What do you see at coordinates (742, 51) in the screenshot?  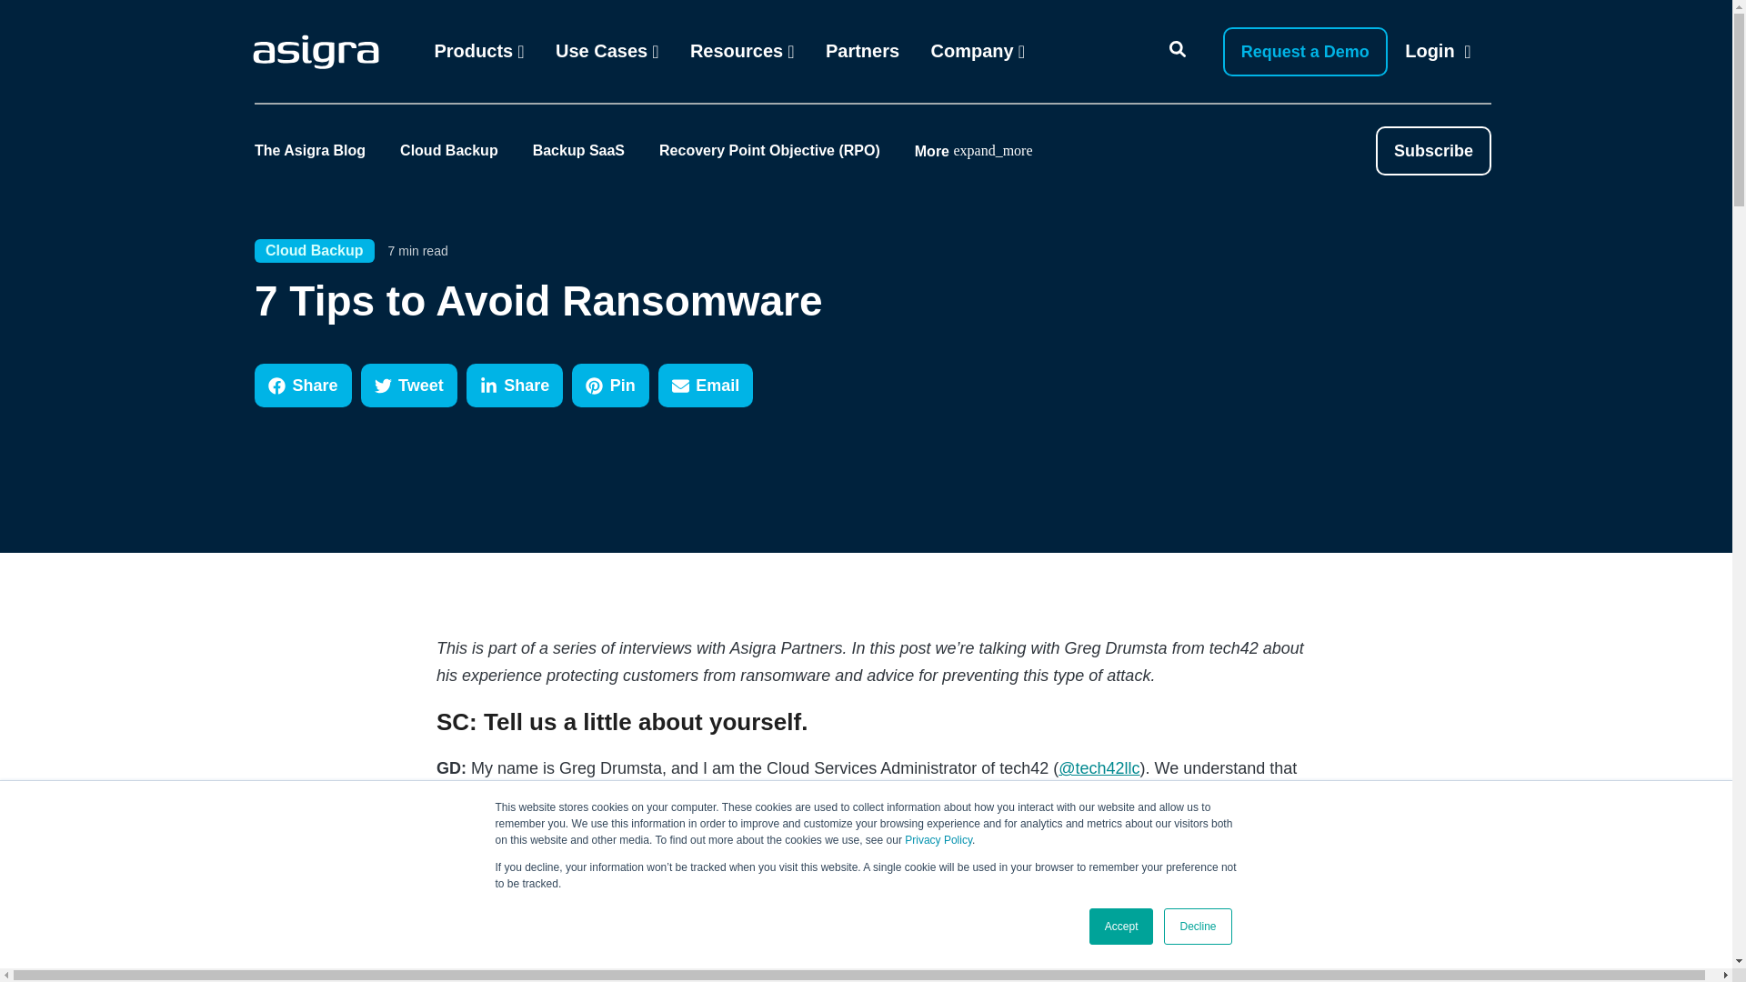 I see `Resources` at bounding box center [742, 51].